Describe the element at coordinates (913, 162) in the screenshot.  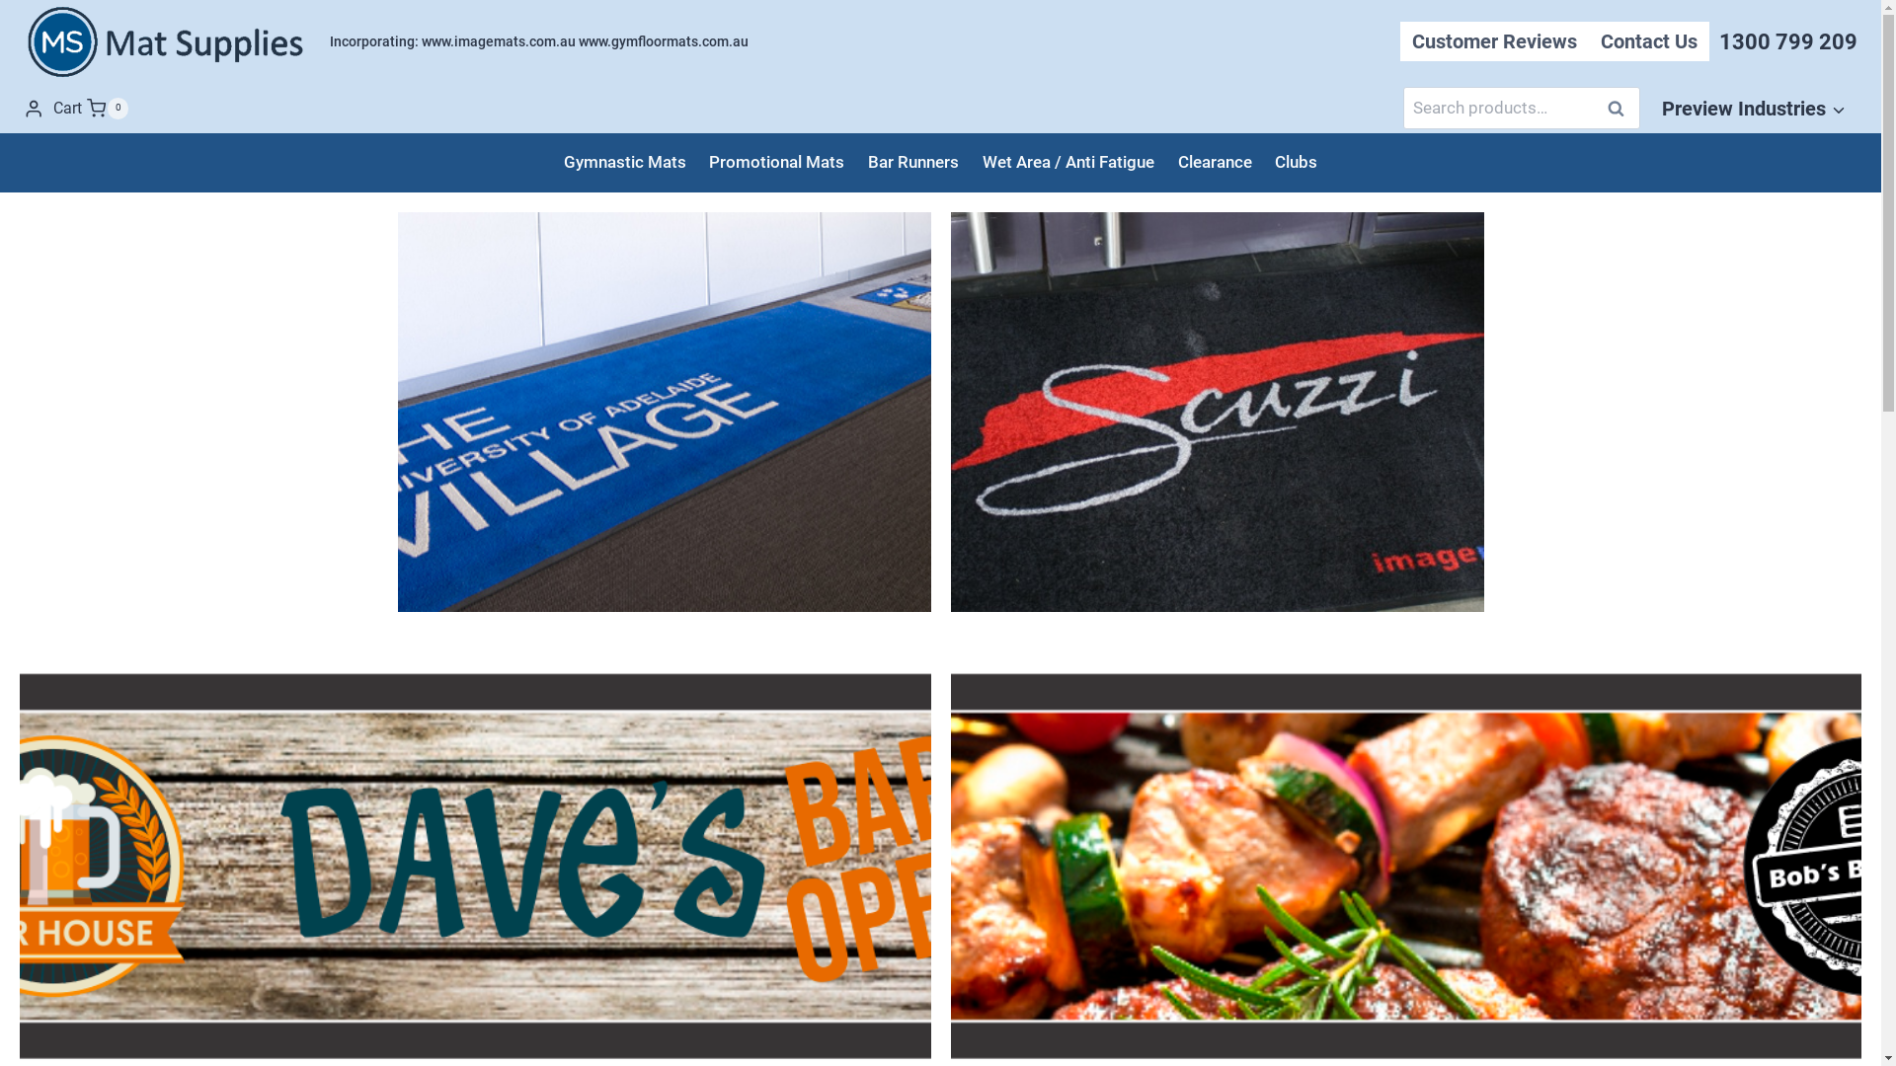
I see `Bar Runners` at that location.